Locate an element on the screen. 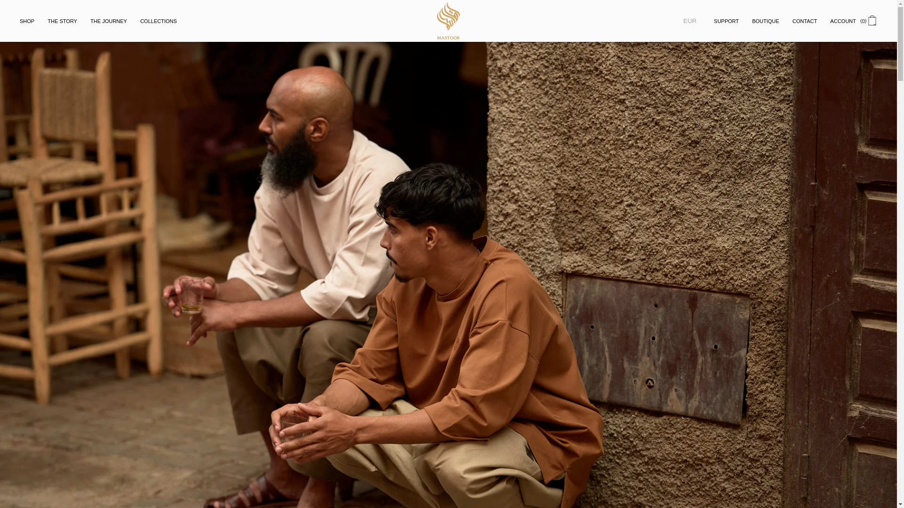 The height and width of the screenshot is (508, 904). COLLECTIONS is located at coordinates (158, 21).